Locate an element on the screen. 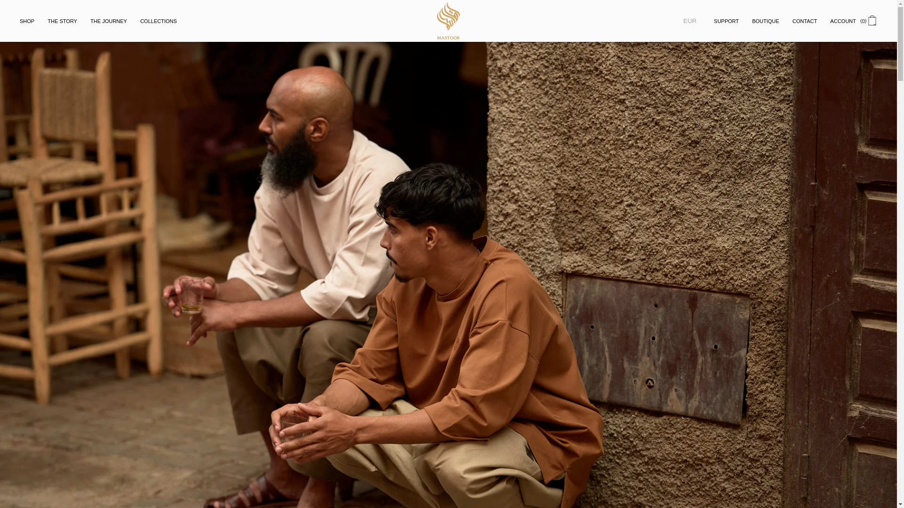 The height and width of the screenshot is (508, 904). COLLECTIONS is located at coordinates (158, 21).